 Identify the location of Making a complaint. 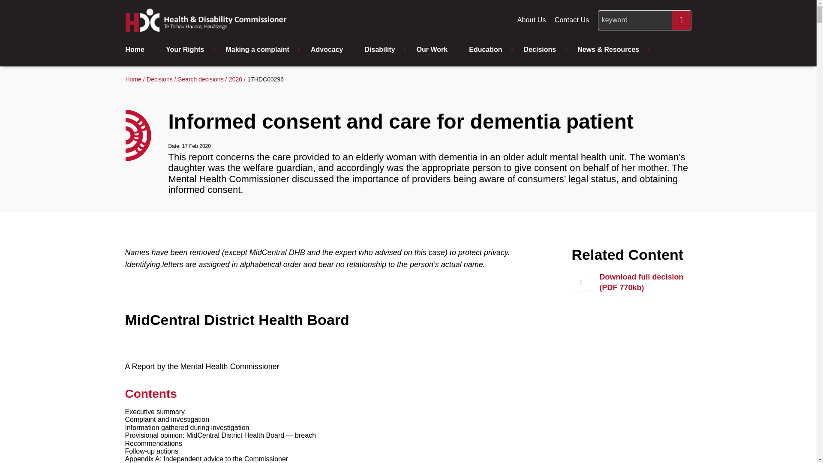
(259, 50).